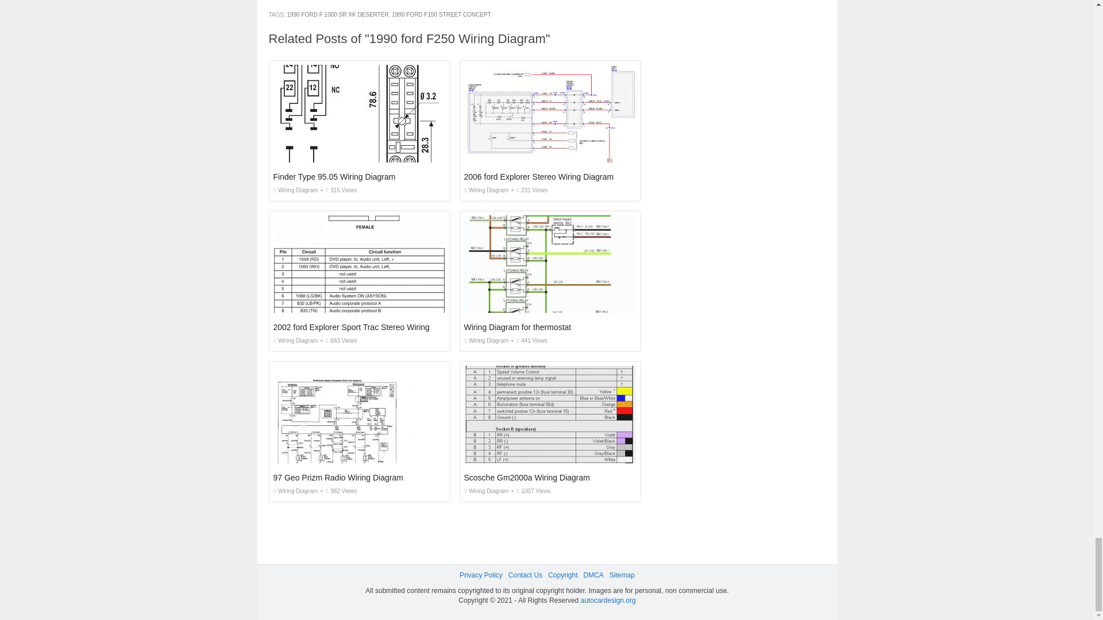  What do you see at coordinates (539, 177) in the screenshot?
I see `2006 ford Explorer Stereo Wiring Diagram` at bounding box center [539, 177].